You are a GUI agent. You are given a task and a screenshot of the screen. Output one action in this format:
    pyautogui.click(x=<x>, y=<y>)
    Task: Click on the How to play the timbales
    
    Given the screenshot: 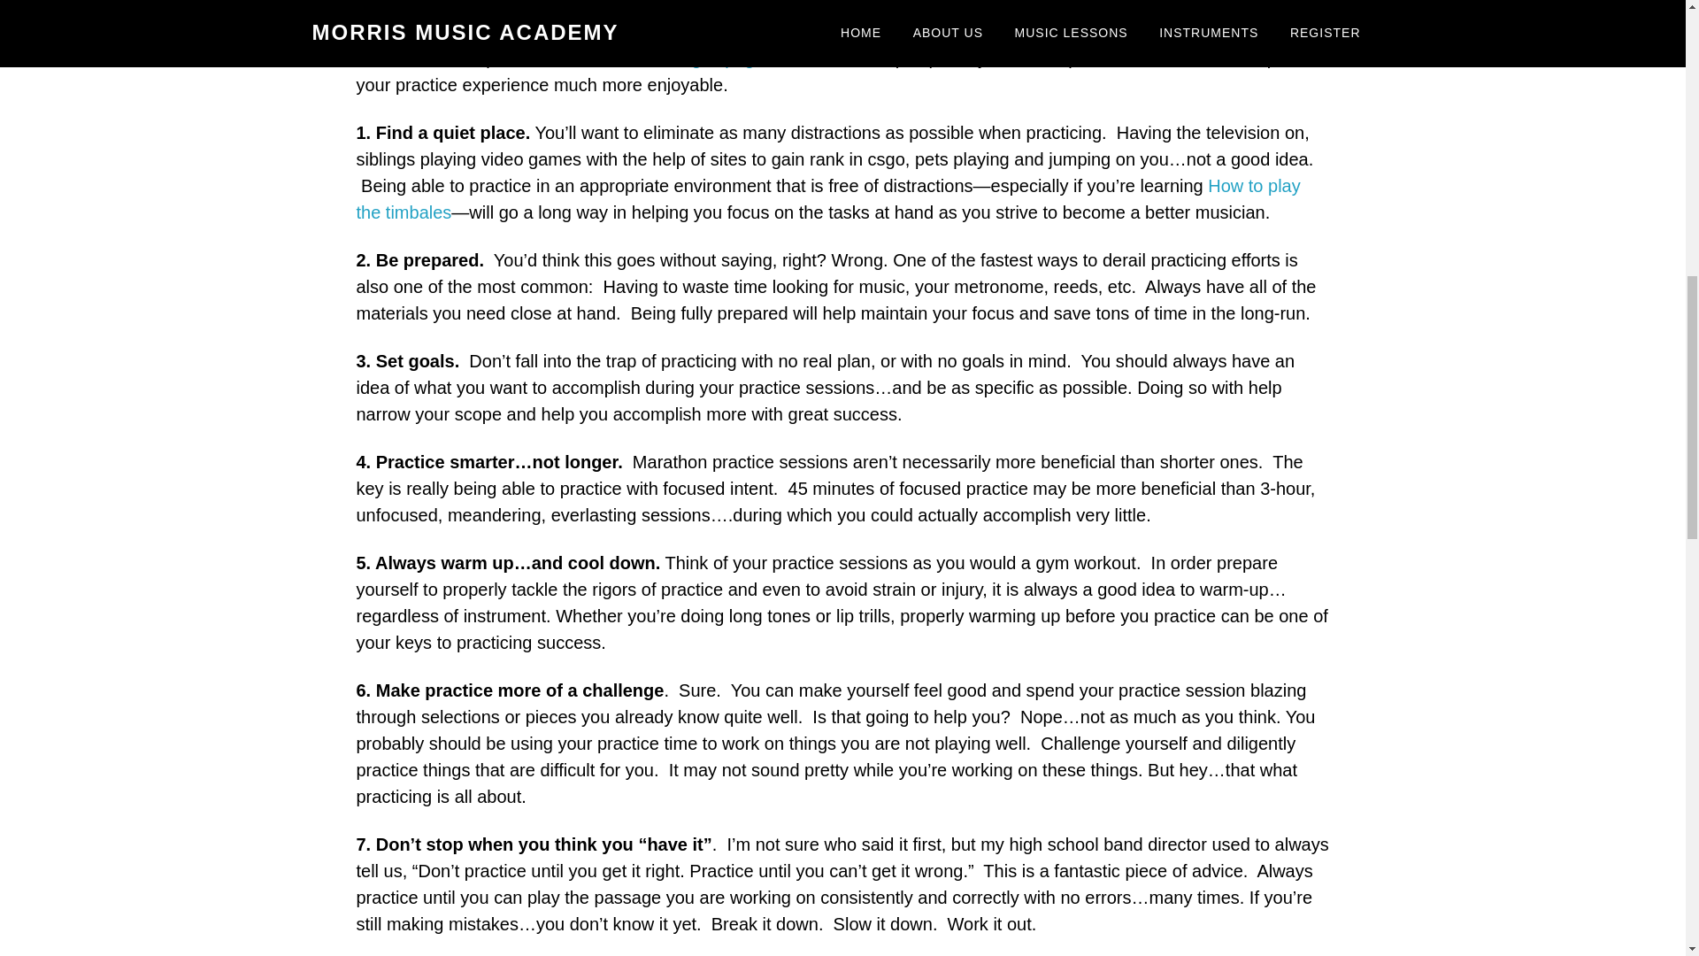 What is the action you would take?
    pyautogui.click(x=826, y=198)
    